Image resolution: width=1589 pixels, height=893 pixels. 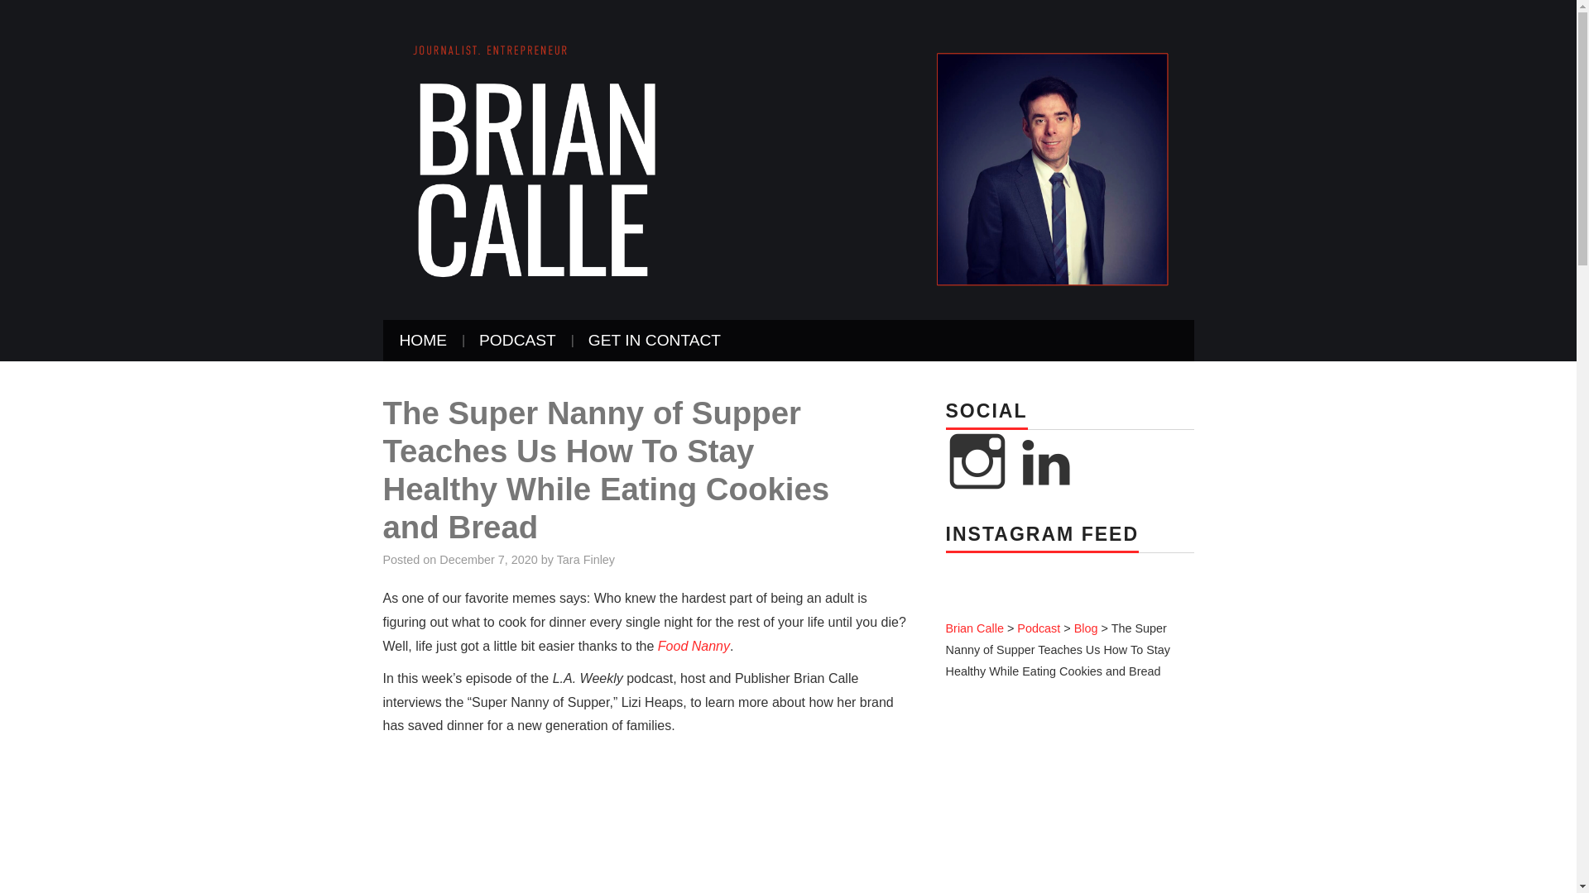 I want to click on 6:02 pm, so click(x=488, y=559).